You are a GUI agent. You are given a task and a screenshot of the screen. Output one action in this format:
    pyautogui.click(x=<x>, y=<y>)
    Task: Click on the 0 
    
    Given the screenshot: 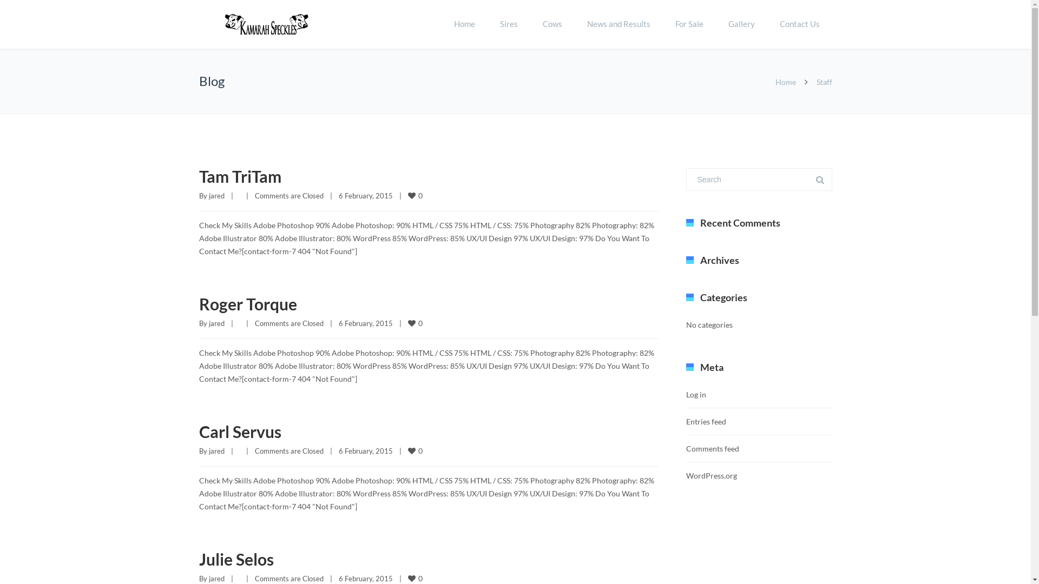 What is the action you would take?
    pyautogui.click(x=416, y=451)
    